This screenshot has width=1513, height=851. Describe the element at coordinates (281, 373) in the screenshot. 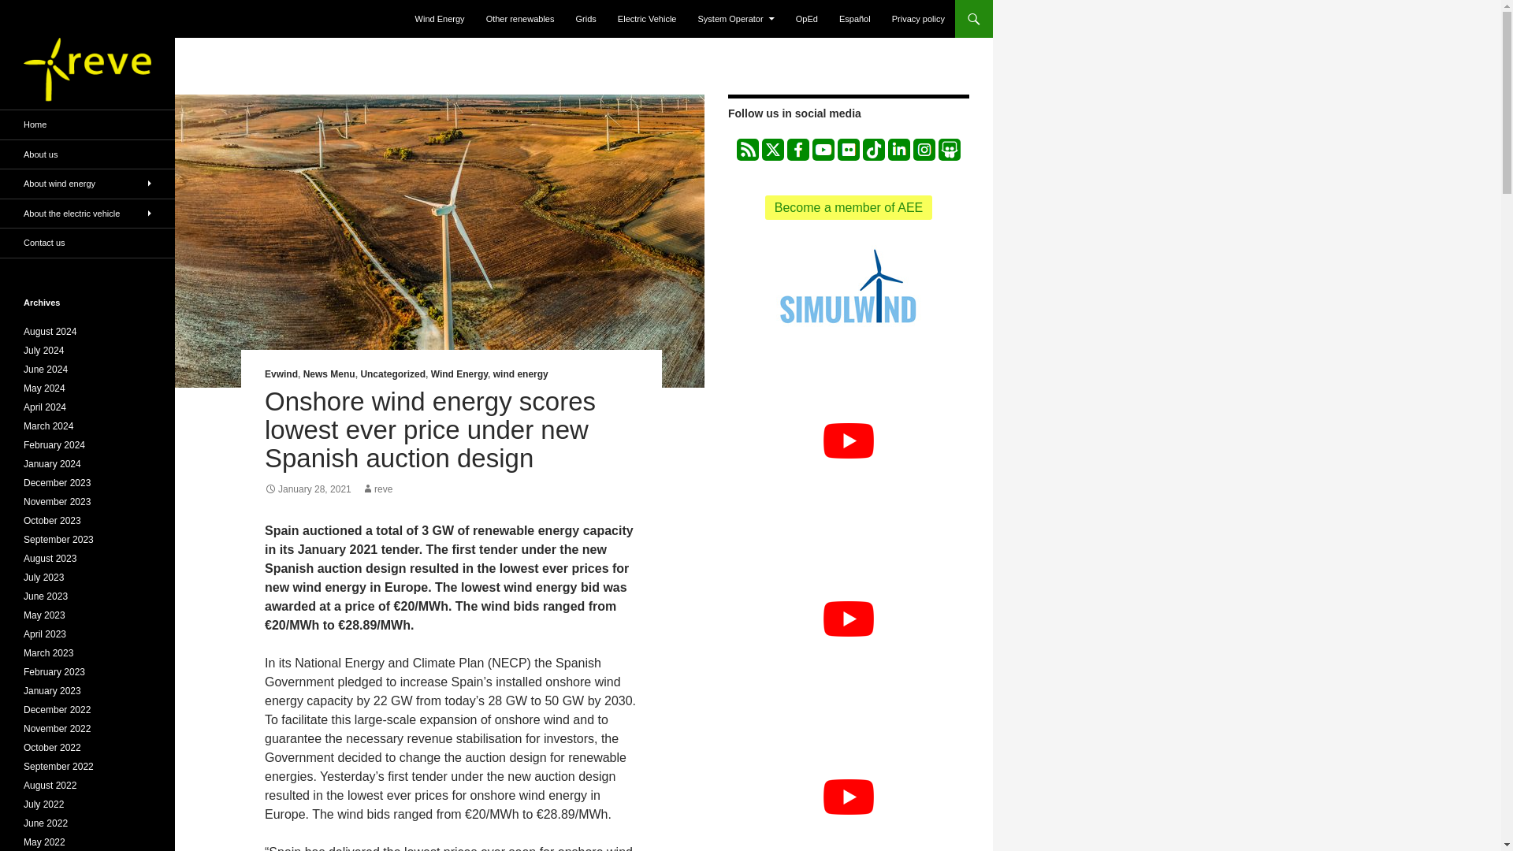

I see `Evwind` at that location.